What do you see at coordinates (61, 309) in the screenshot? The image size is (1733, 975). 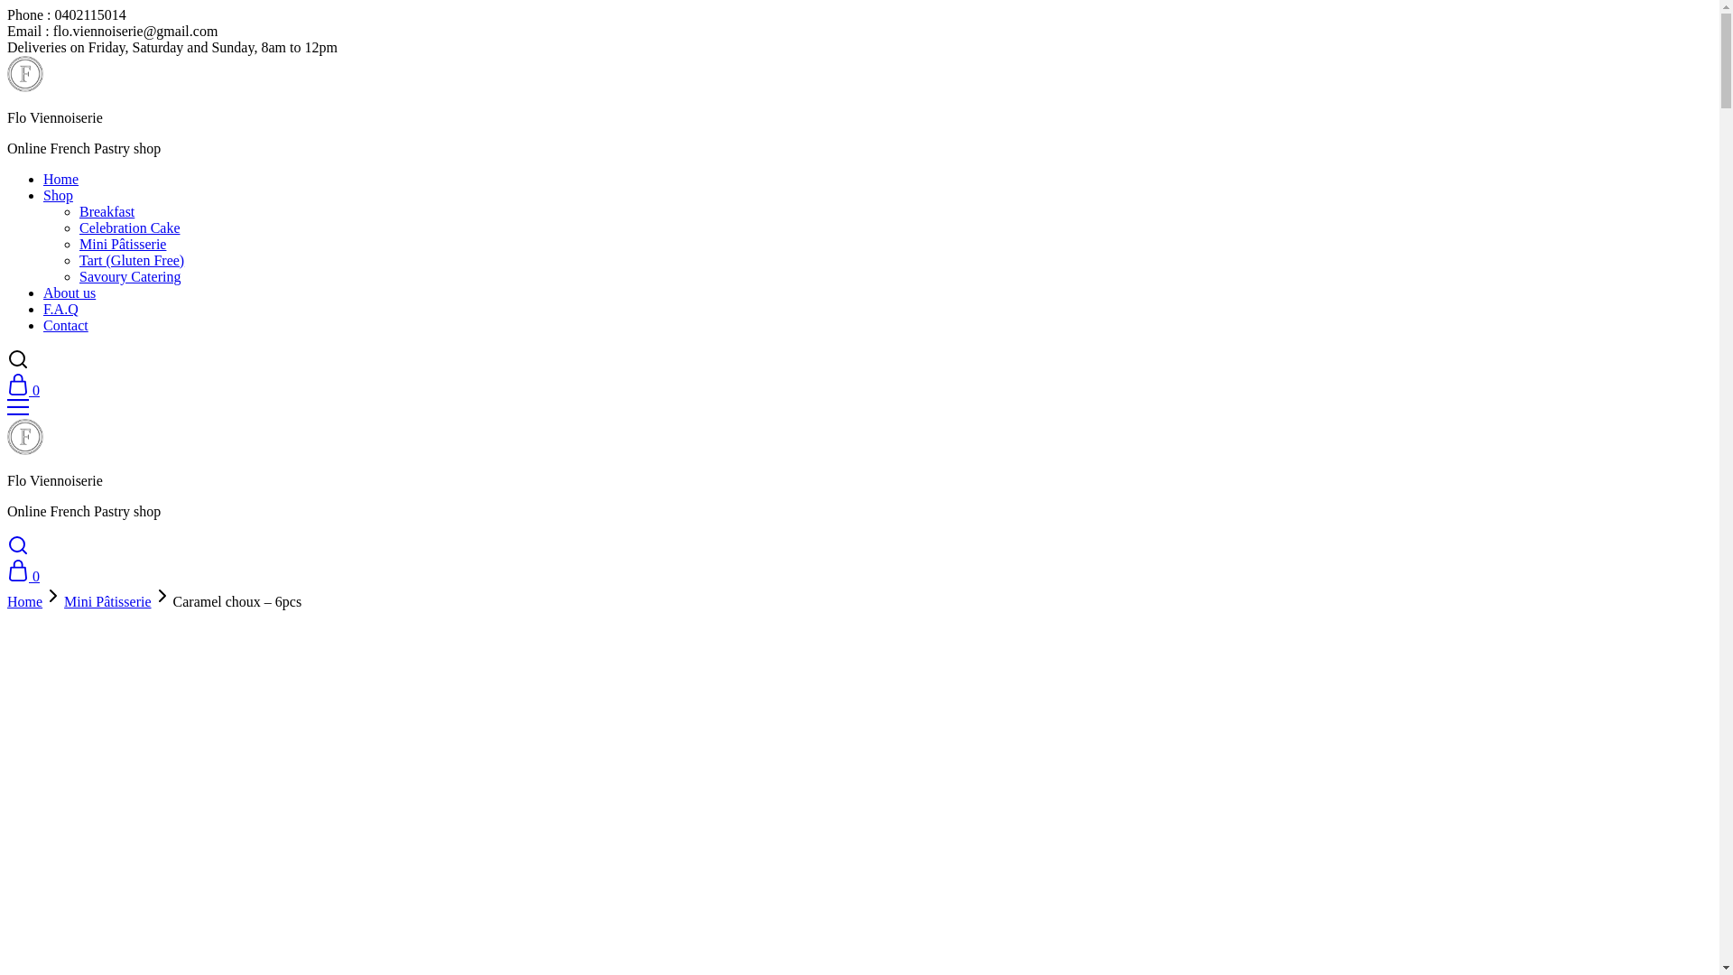 I see `F.A.Q` at bounding box center [61, 309].